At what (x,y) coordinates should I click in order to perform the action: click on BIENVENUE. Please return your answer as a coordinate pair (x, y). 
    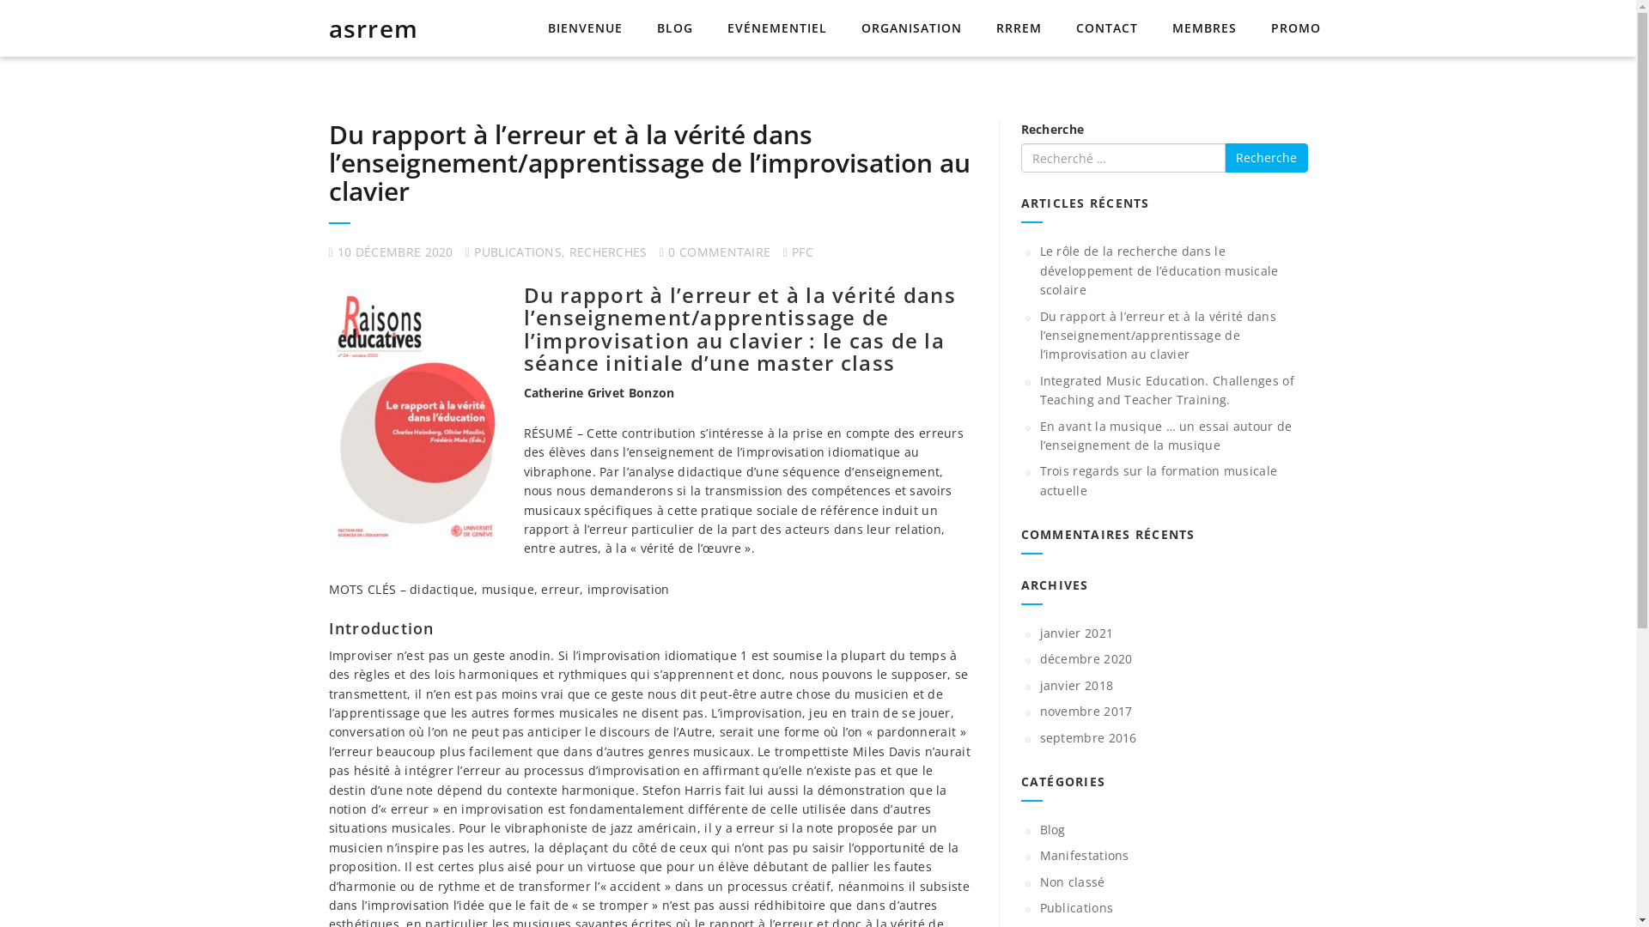
    Looking at the image, I should click on (586, 29).